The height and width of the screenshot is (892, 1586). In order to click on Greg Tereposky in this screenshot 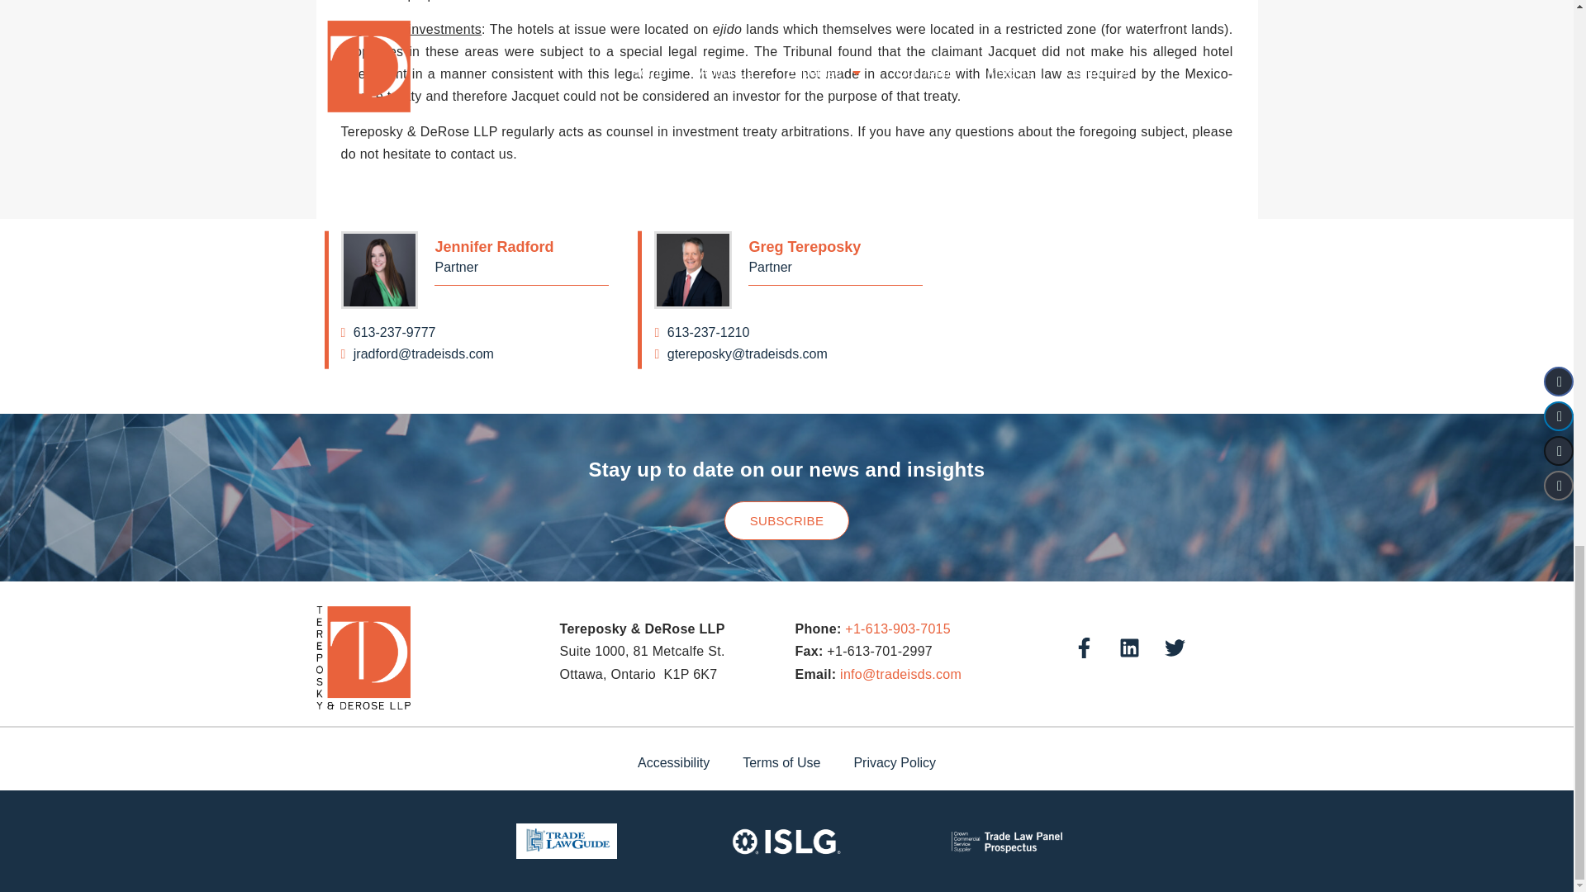, I will do `click(788, 332)`.